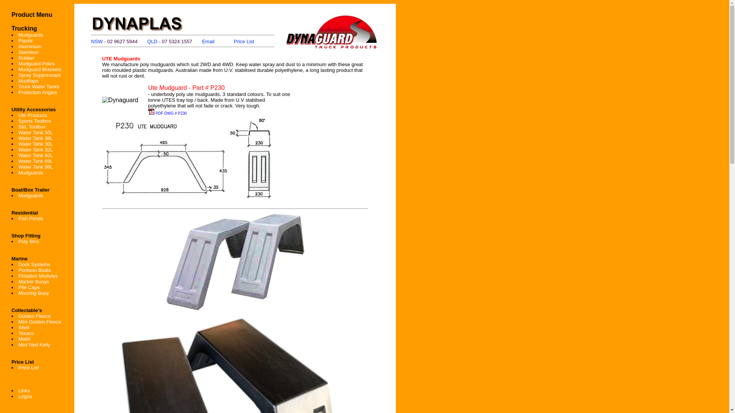 The width and height of the screenshot is (735, 413). I want to click on Golden Fleece, so click(34, 316).